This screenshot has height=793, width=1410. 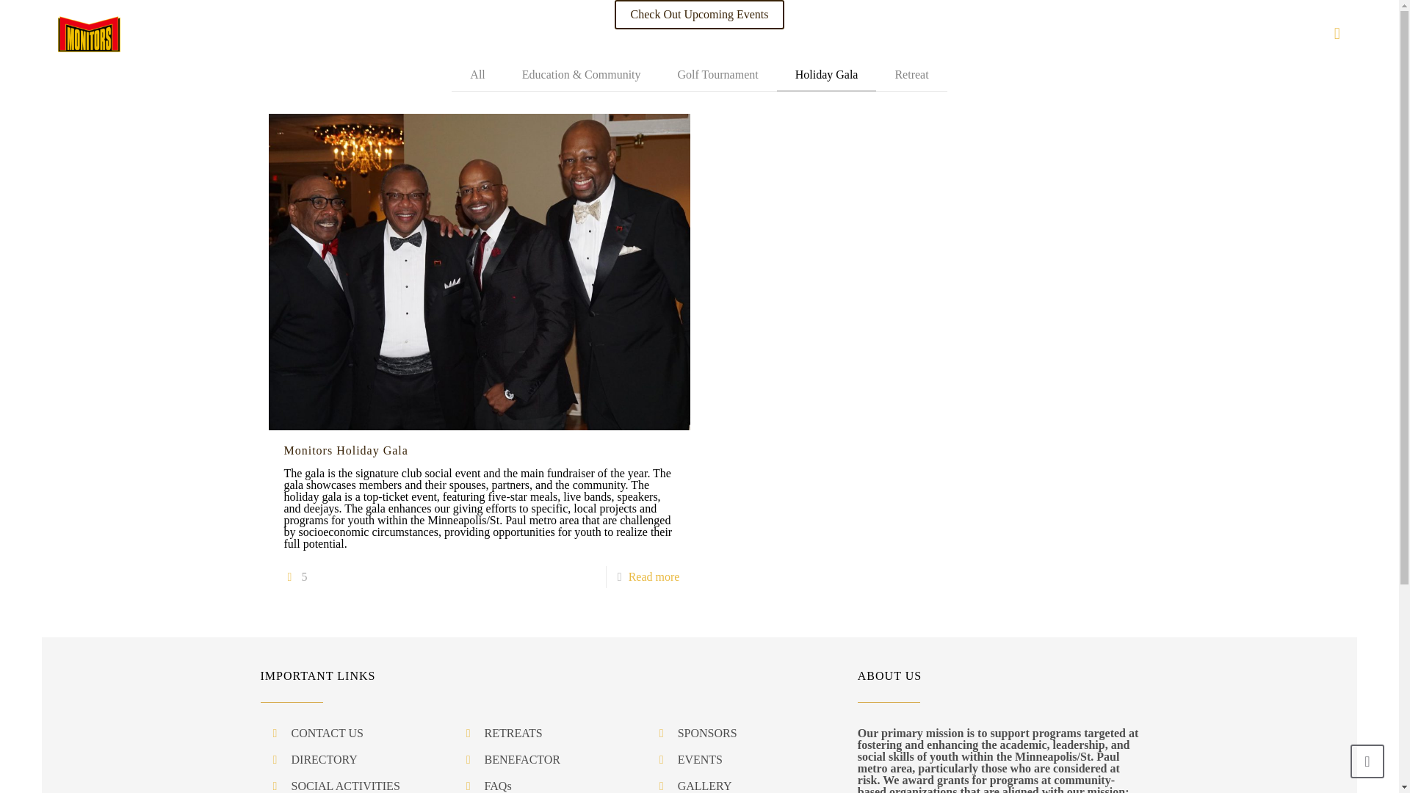 What do you see at coordinates (700, 15) in the screenshot?
I see `Check Out Upcoming Events` at bounding box center [700, 15].